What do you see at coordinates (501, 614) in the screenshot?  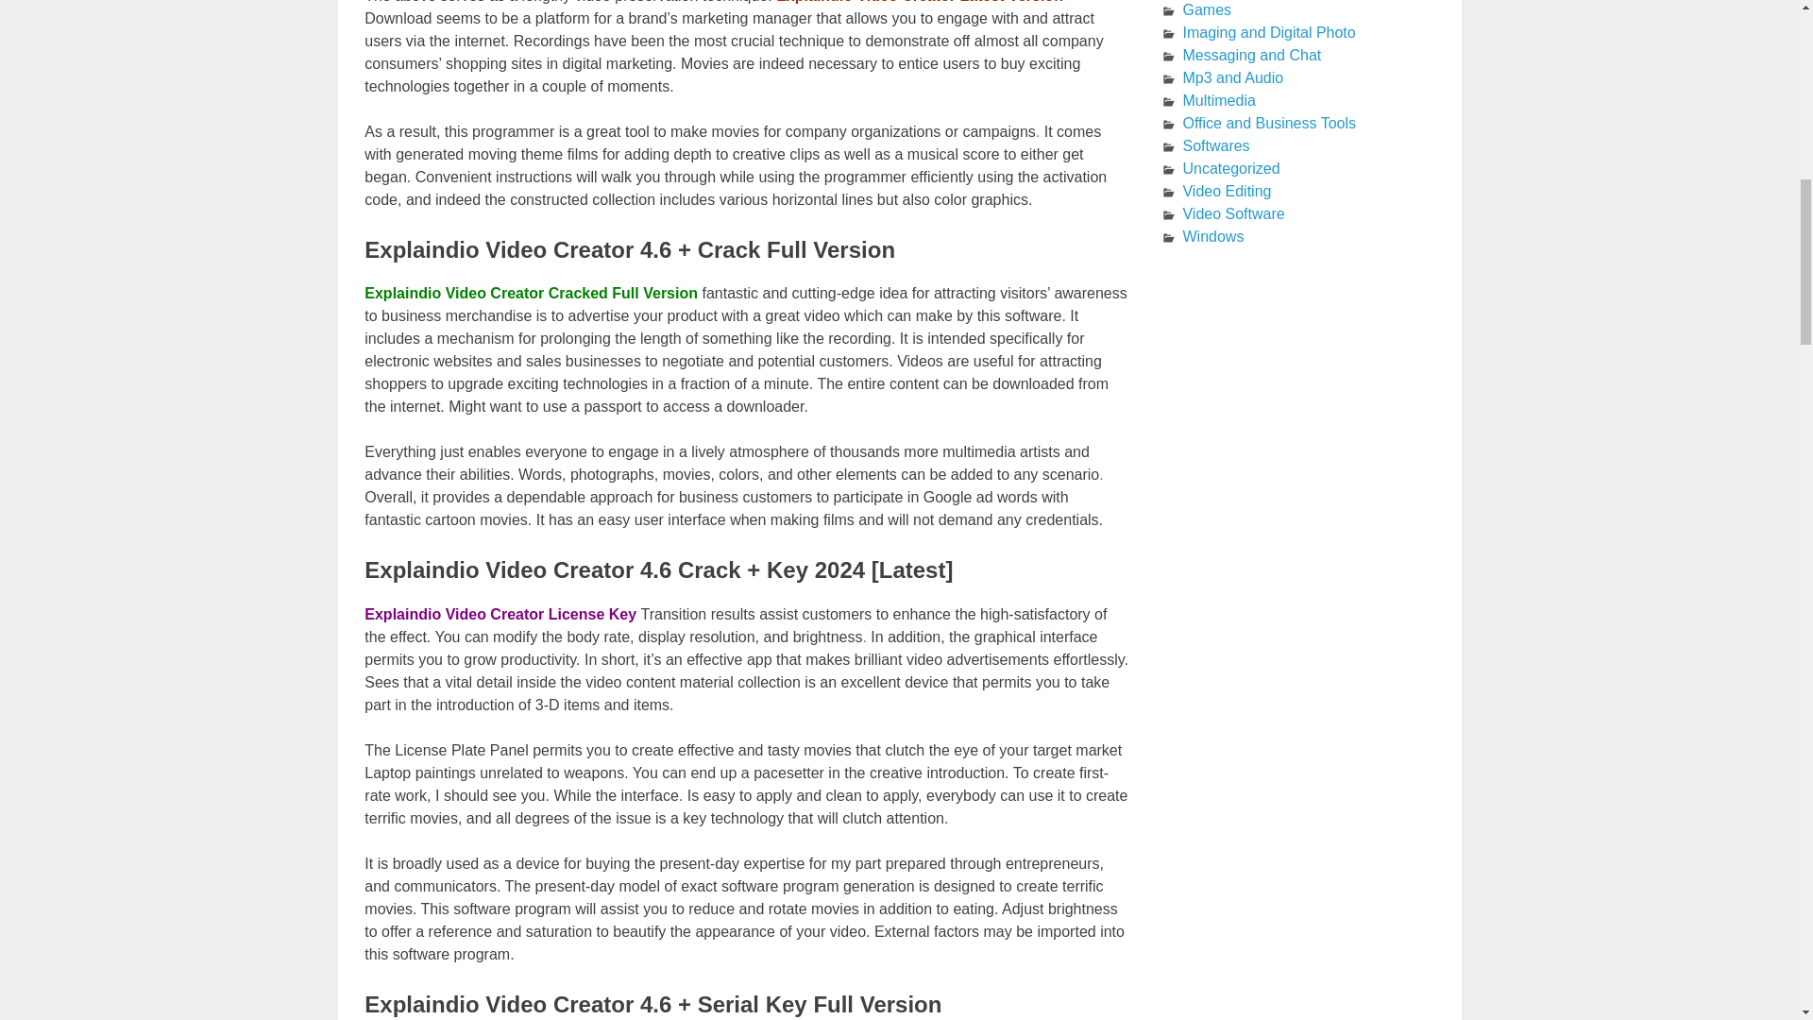 I see `Explaindio Video Creator License Key` at bounding box center [501, 614].